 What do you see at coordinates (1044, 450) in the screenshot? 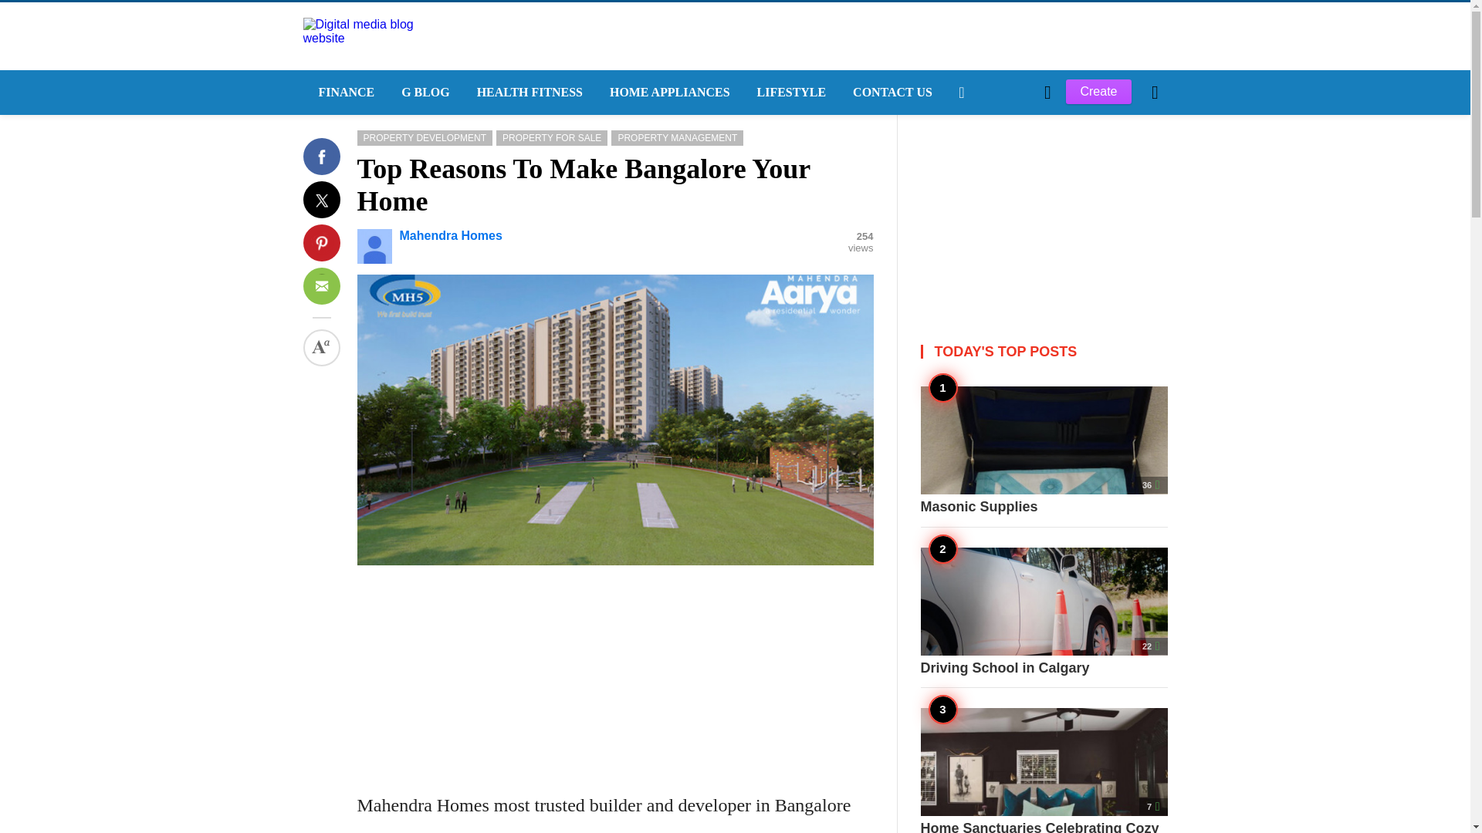
I see `Masonic Supplies` at bounding box center [1044, 450].